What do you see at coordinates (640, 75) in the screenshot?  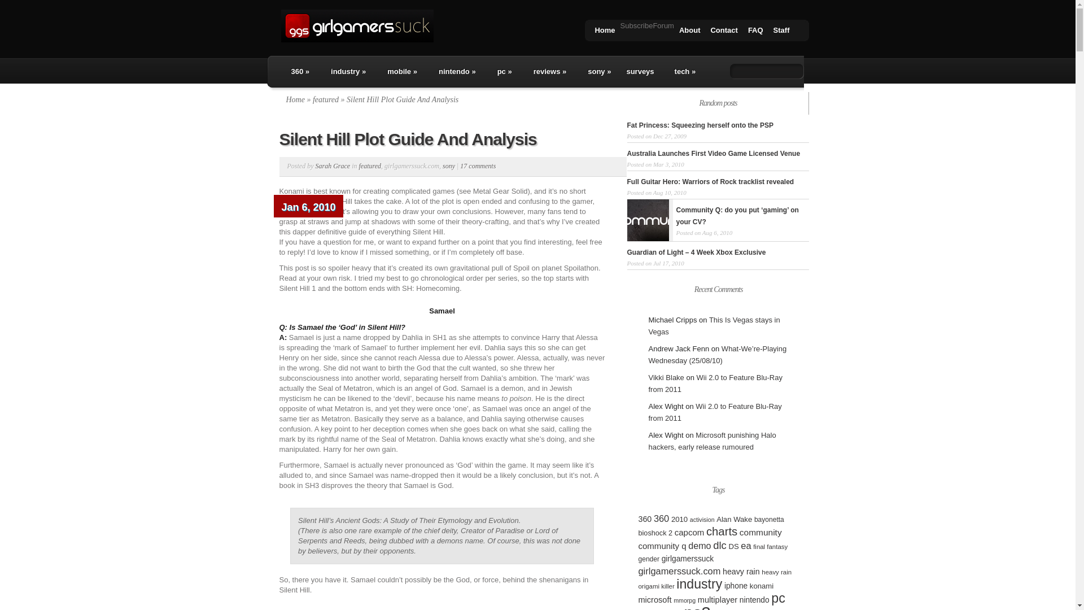 I see `surveys` at bounding box center [640, 75].